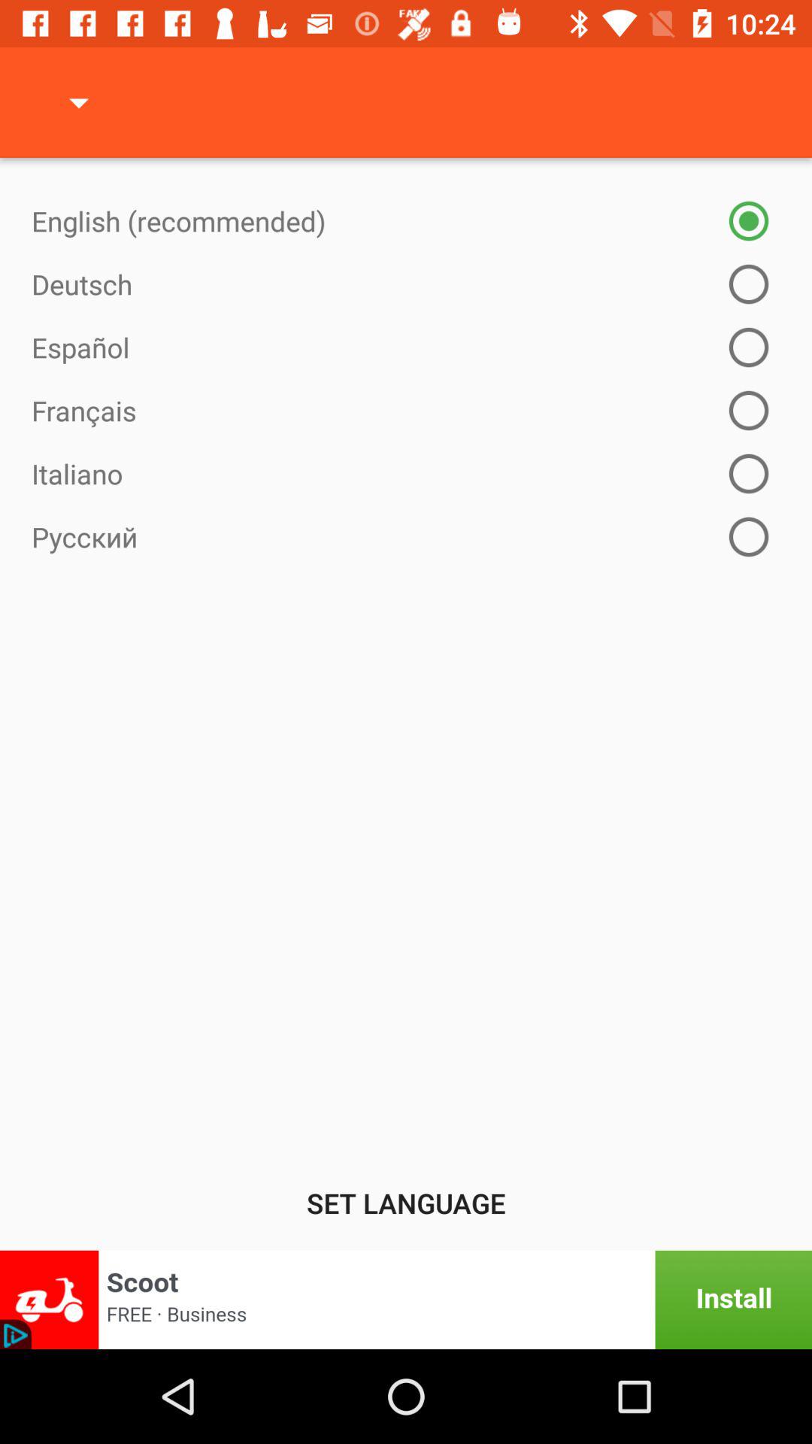 The width and height of the screenshot is (812, 1444). What do you see at coordinates (79, 102) in the screenshot?
I see `select item above english (recommended) item` at bounding box center [79, 102].